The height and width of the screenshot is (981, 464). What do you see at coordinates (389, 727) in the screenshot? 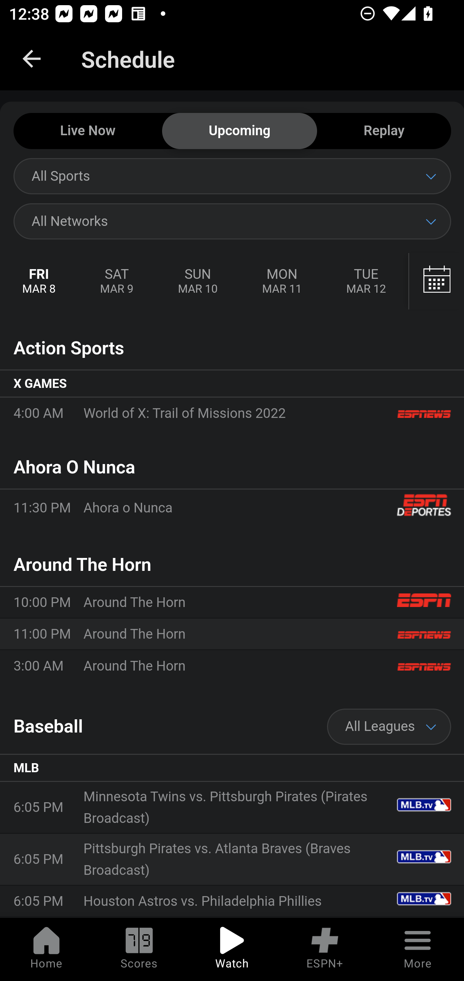
I see `All Leagues` at bounding box center [389, 727].